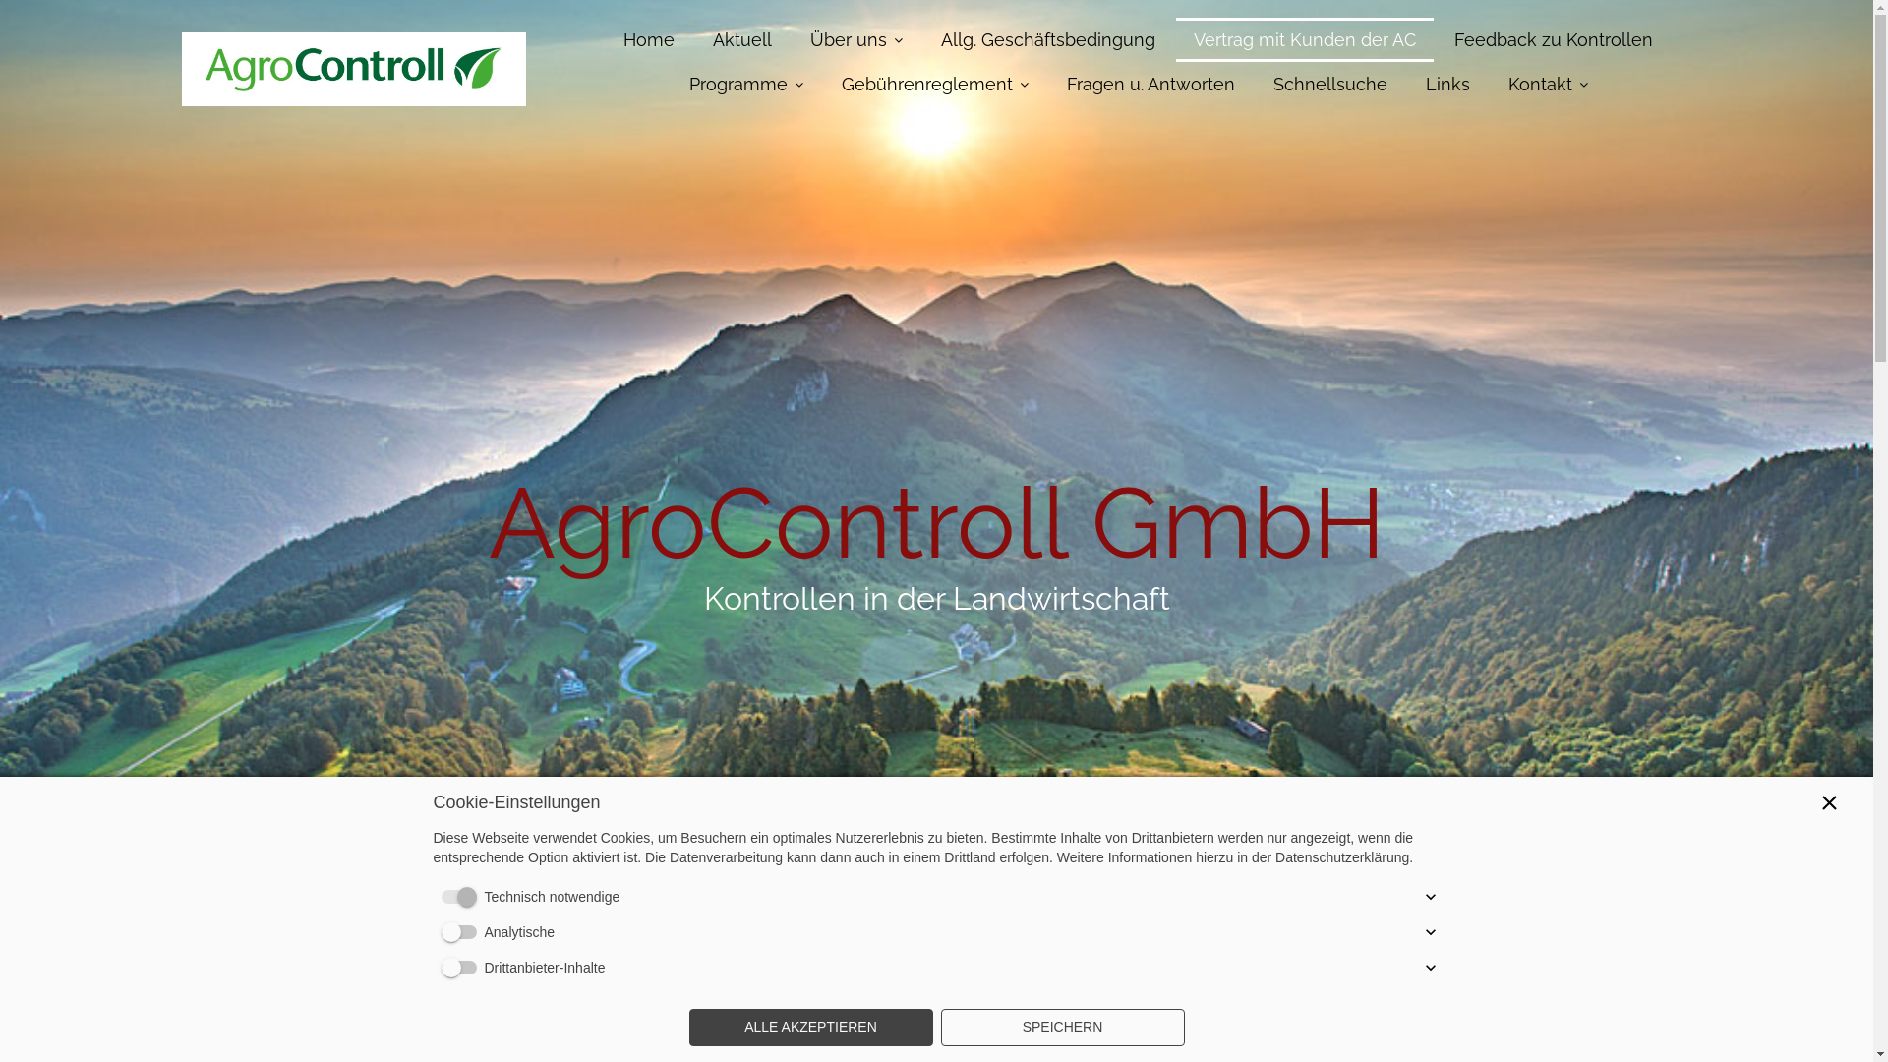 Image resolution: width=1888 pixels, height=1062 pixels. What do you see at coordinates (1305, 39) in the screenshot?
I see `Vertrag mit Kunden der AC` at bounding box center [1305, 39].